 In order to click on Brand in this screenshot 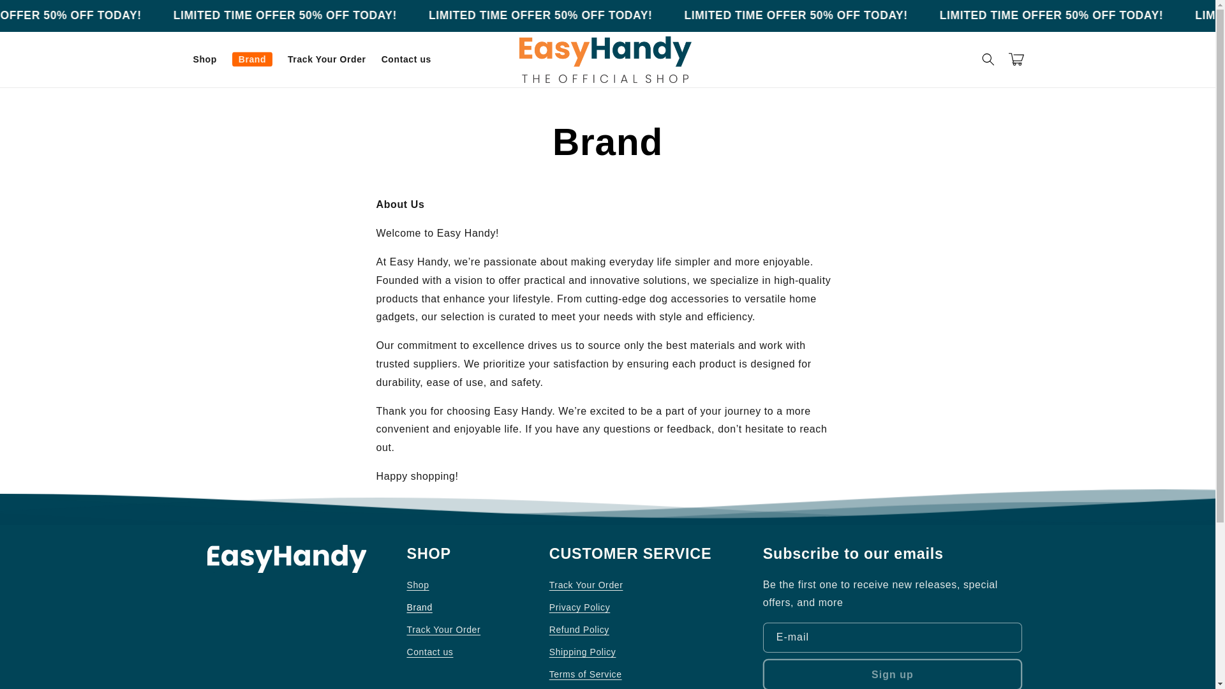, I will do `click(419, 607)`.